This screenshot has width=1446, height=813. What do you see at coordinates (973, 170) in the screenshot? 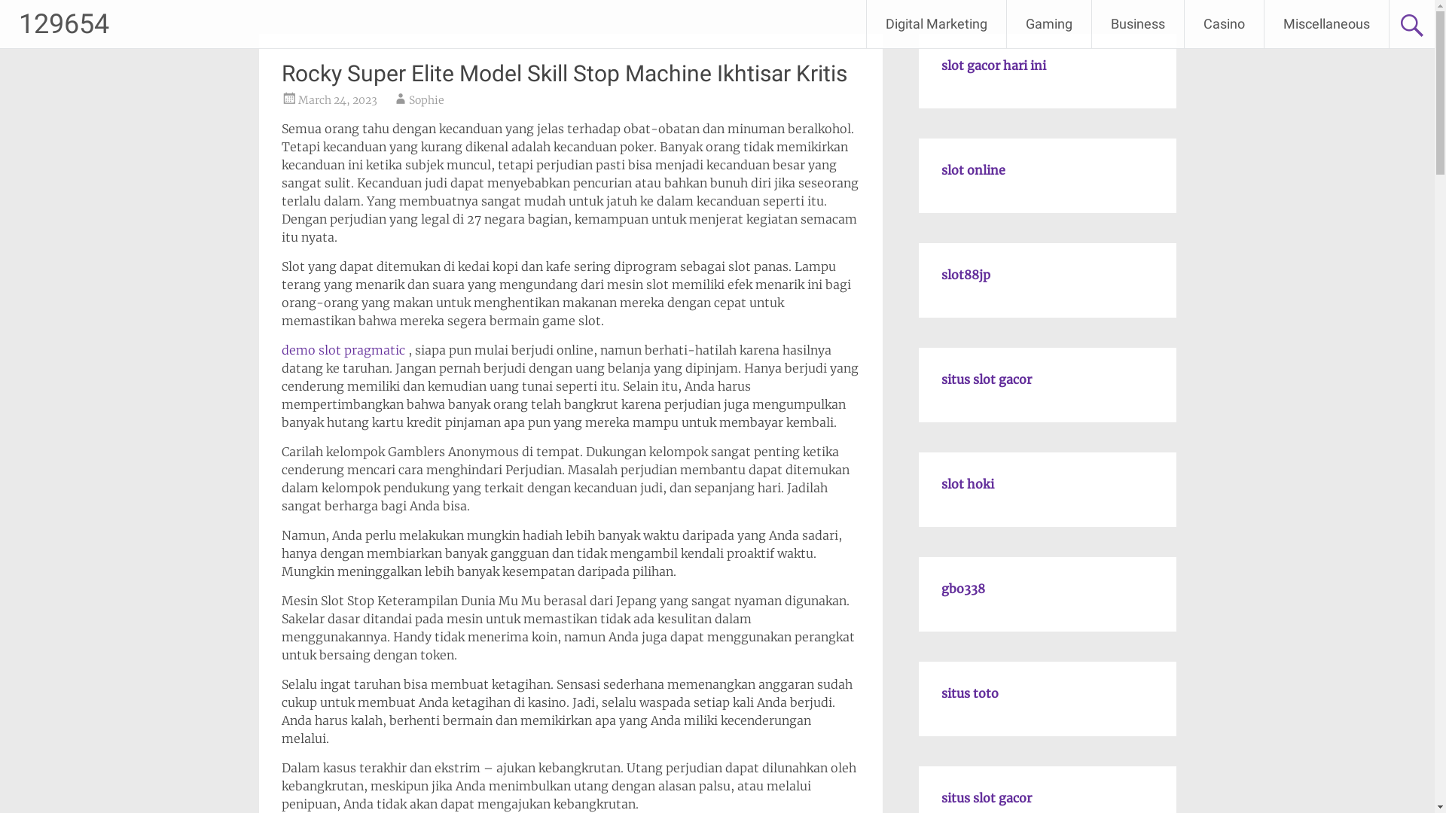
I see `slot online` at bounding box center [973, 170].